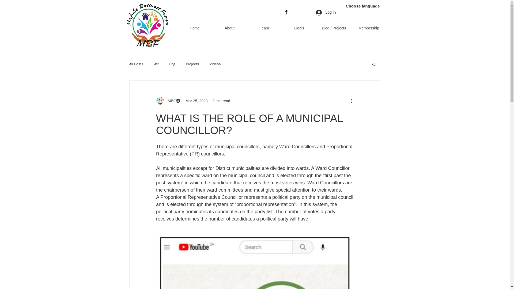 Image resolution: width=514 pixels, height=289 pixels. Describe the element at coordinates (136, 64) in the screenshot. I see `All Posts` at that location.